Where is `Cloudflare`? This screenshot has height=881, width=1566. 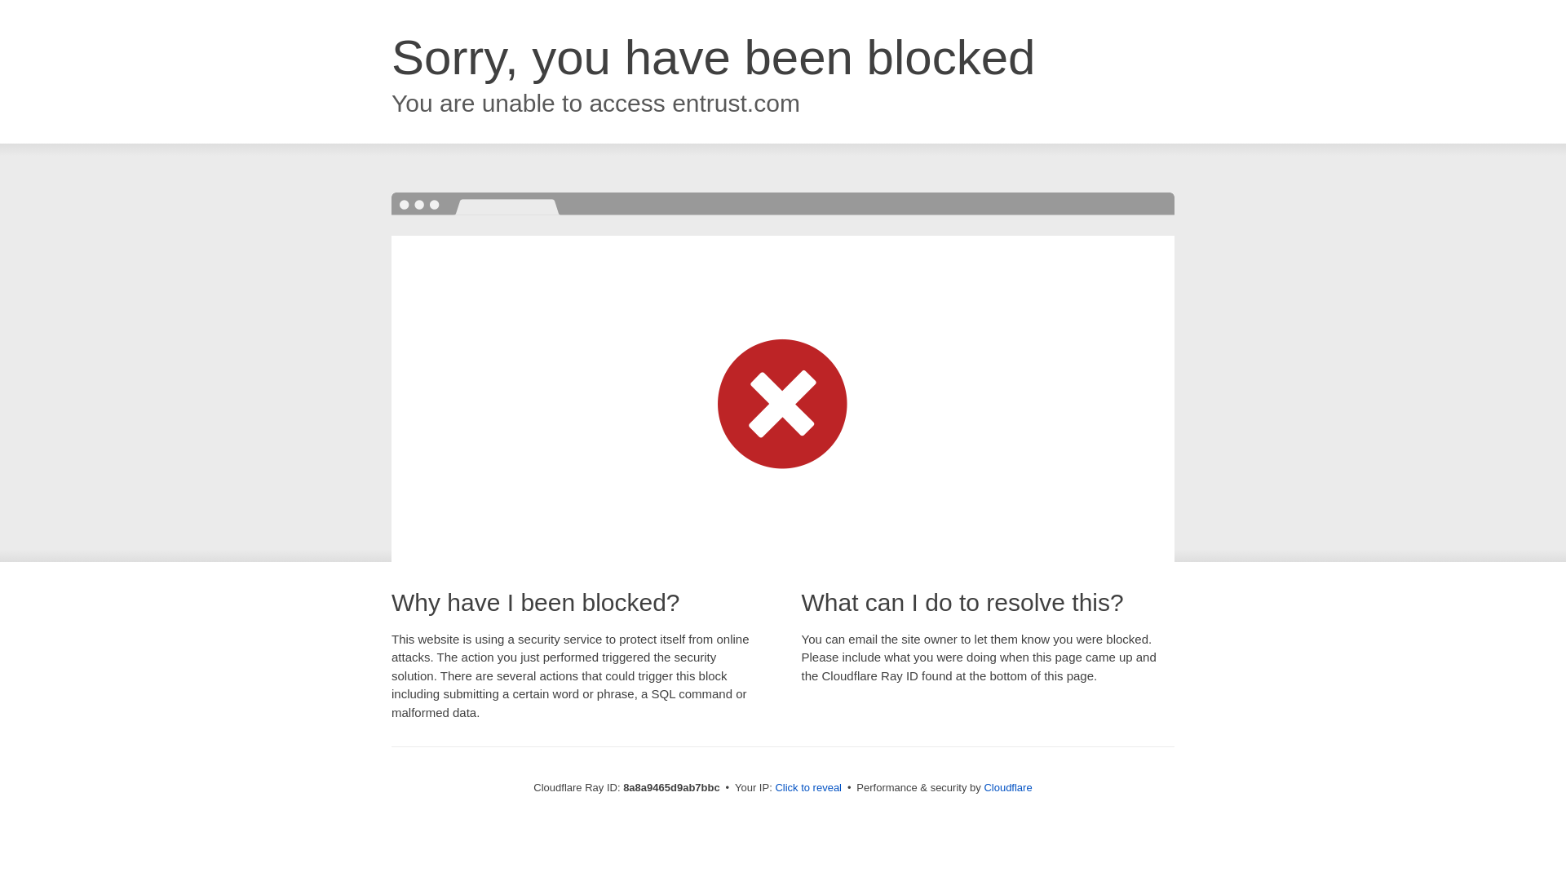
Cloudflare is located at coordinates (1007, 787).